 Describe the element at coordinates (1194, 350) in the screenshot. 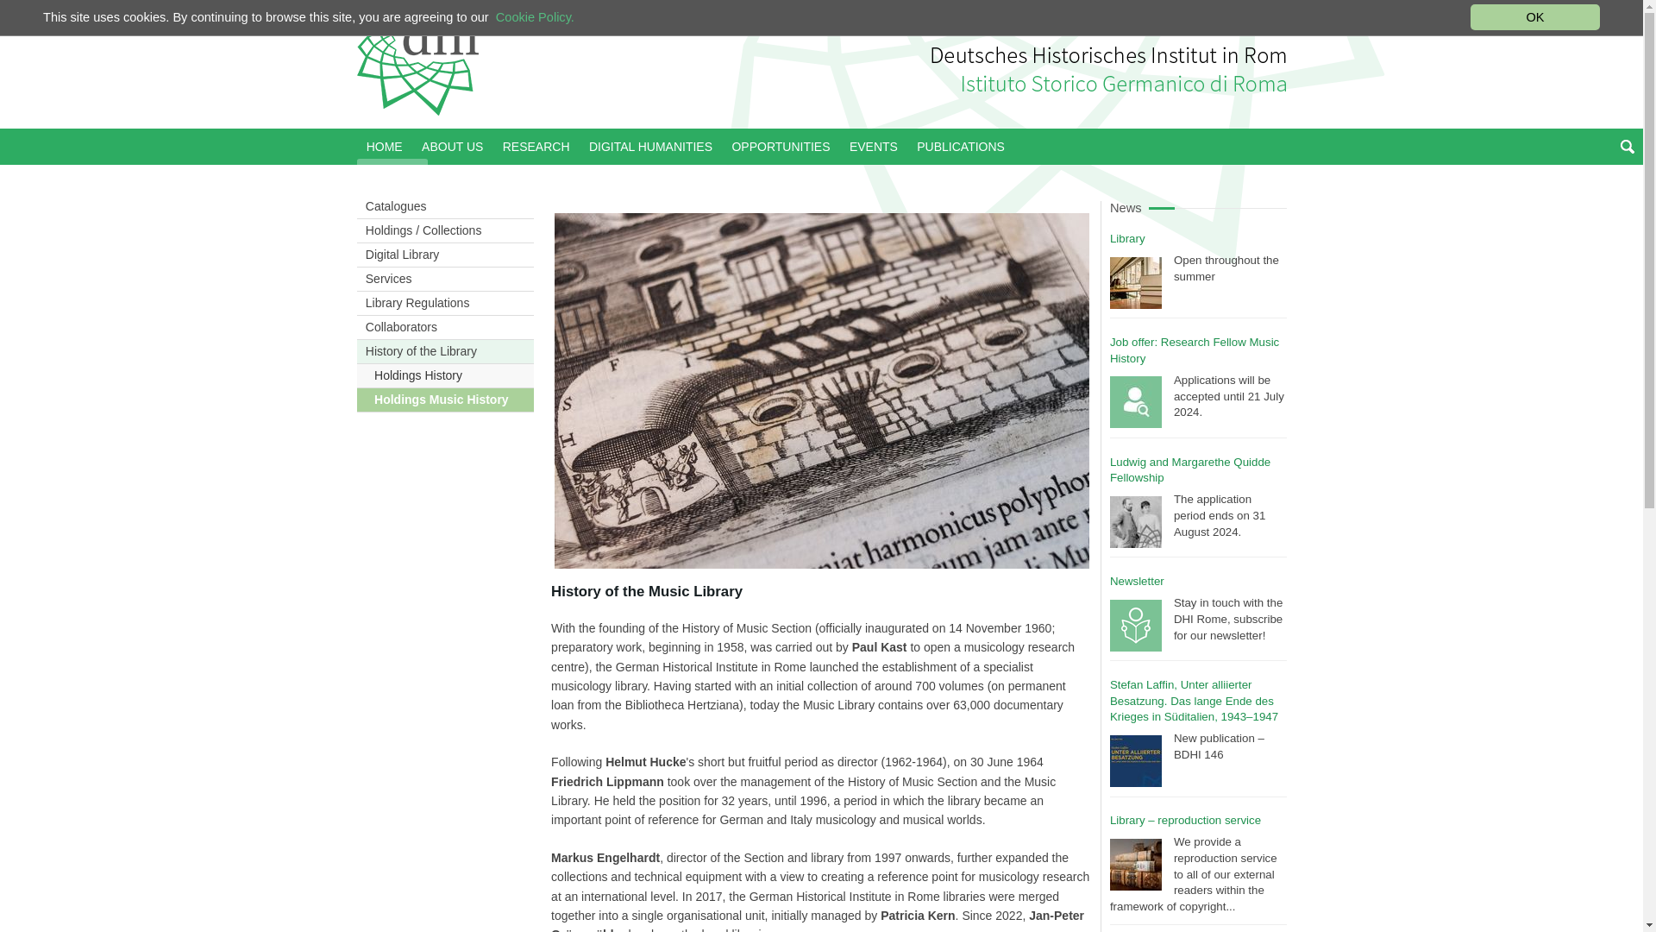

I see `Job offer: Research Fellow Music History` at that location.